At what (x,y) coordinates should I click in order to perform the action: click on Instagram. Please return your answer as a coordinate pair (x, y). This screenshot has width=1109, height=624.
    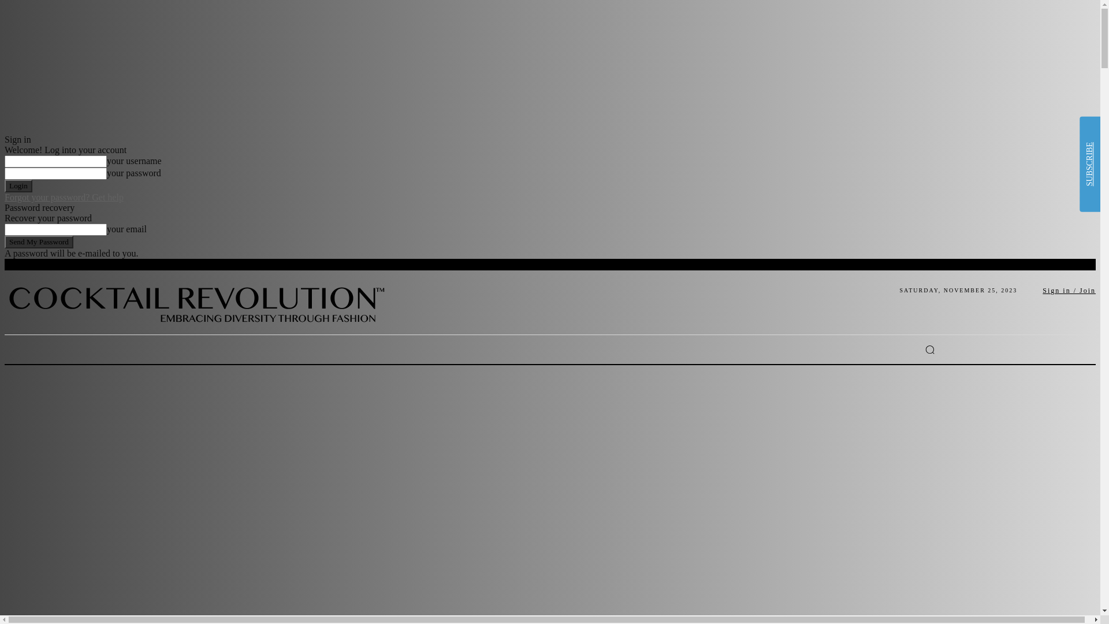
    Looking at the image, I should click on (842, 350).